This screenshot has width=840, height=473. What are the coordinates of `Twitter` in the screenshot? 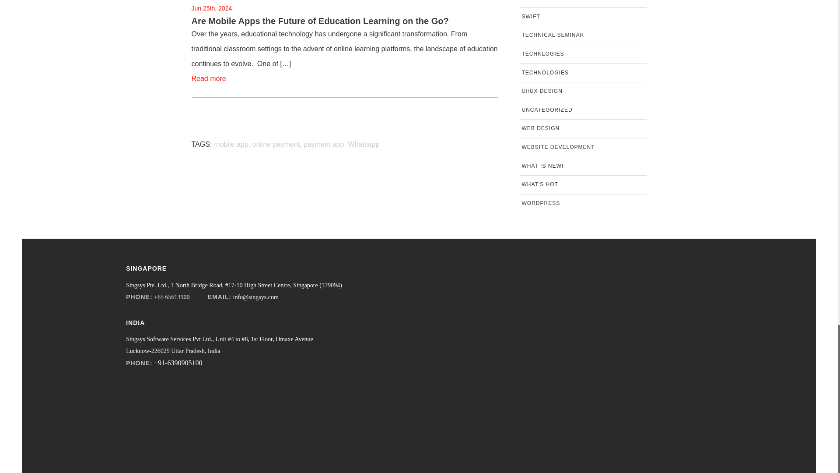 It's located at (157, 394).